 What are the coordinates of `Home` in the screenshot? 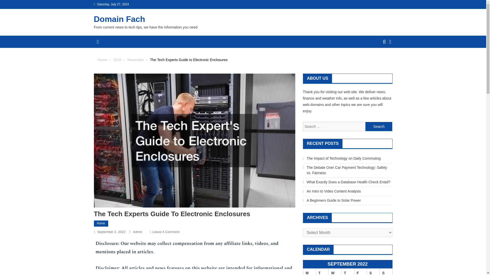 It's located at (101, 224).